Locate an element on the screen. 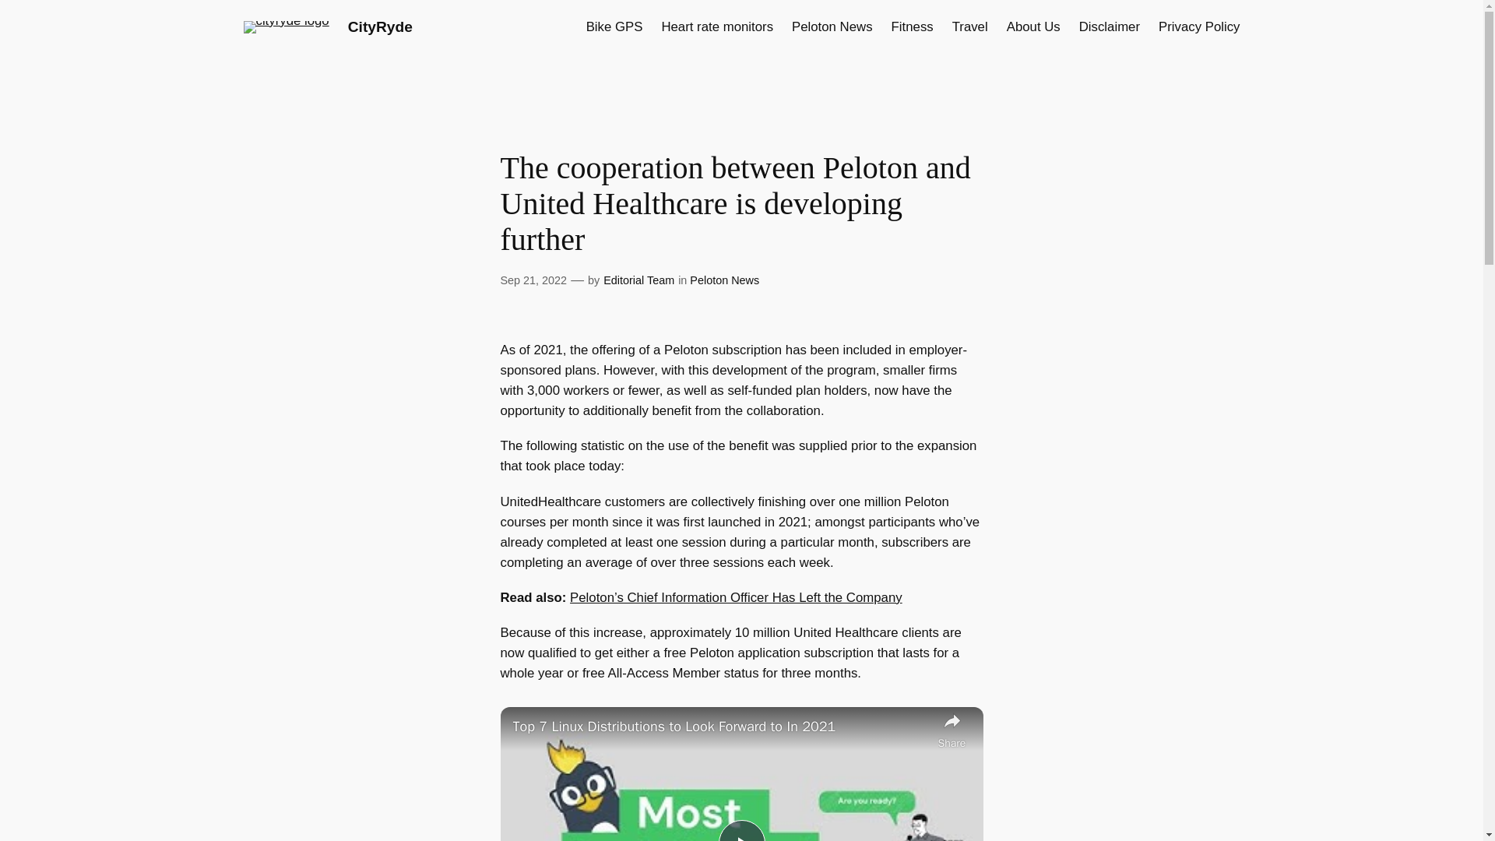  Bike GPS is located at coordinates (614, 26).